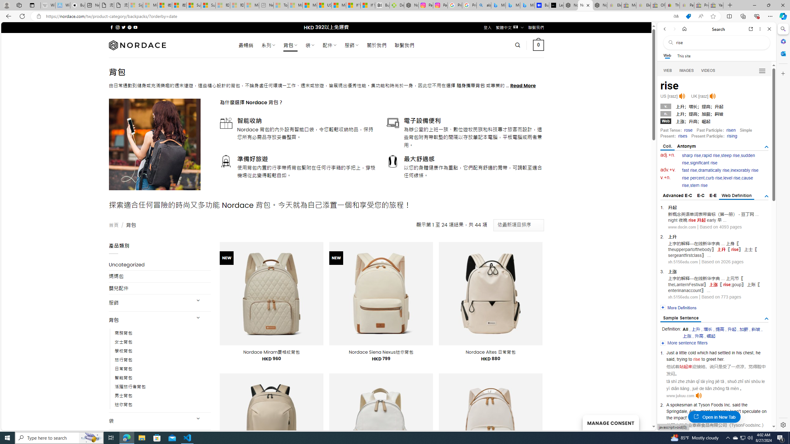  What do you see at coordinates (682, 227) in the screenshot?
I see `www.docin.com` at bounding box center [682, 227].